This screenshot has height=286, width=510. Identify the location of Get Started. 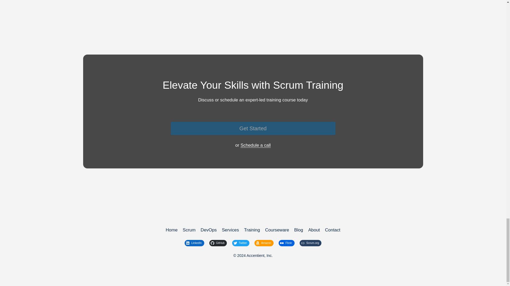
(253, 128).